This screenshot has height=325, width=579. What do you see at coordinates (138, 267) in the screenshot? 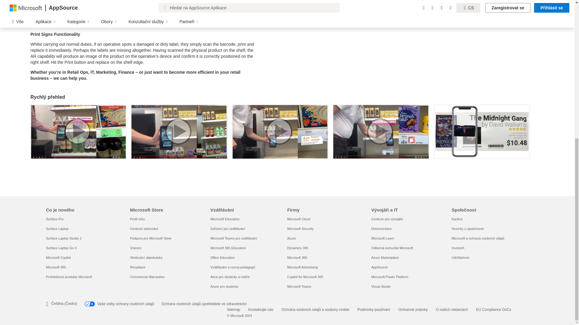
I see `Recyklace` at bounding box center [138, 267].